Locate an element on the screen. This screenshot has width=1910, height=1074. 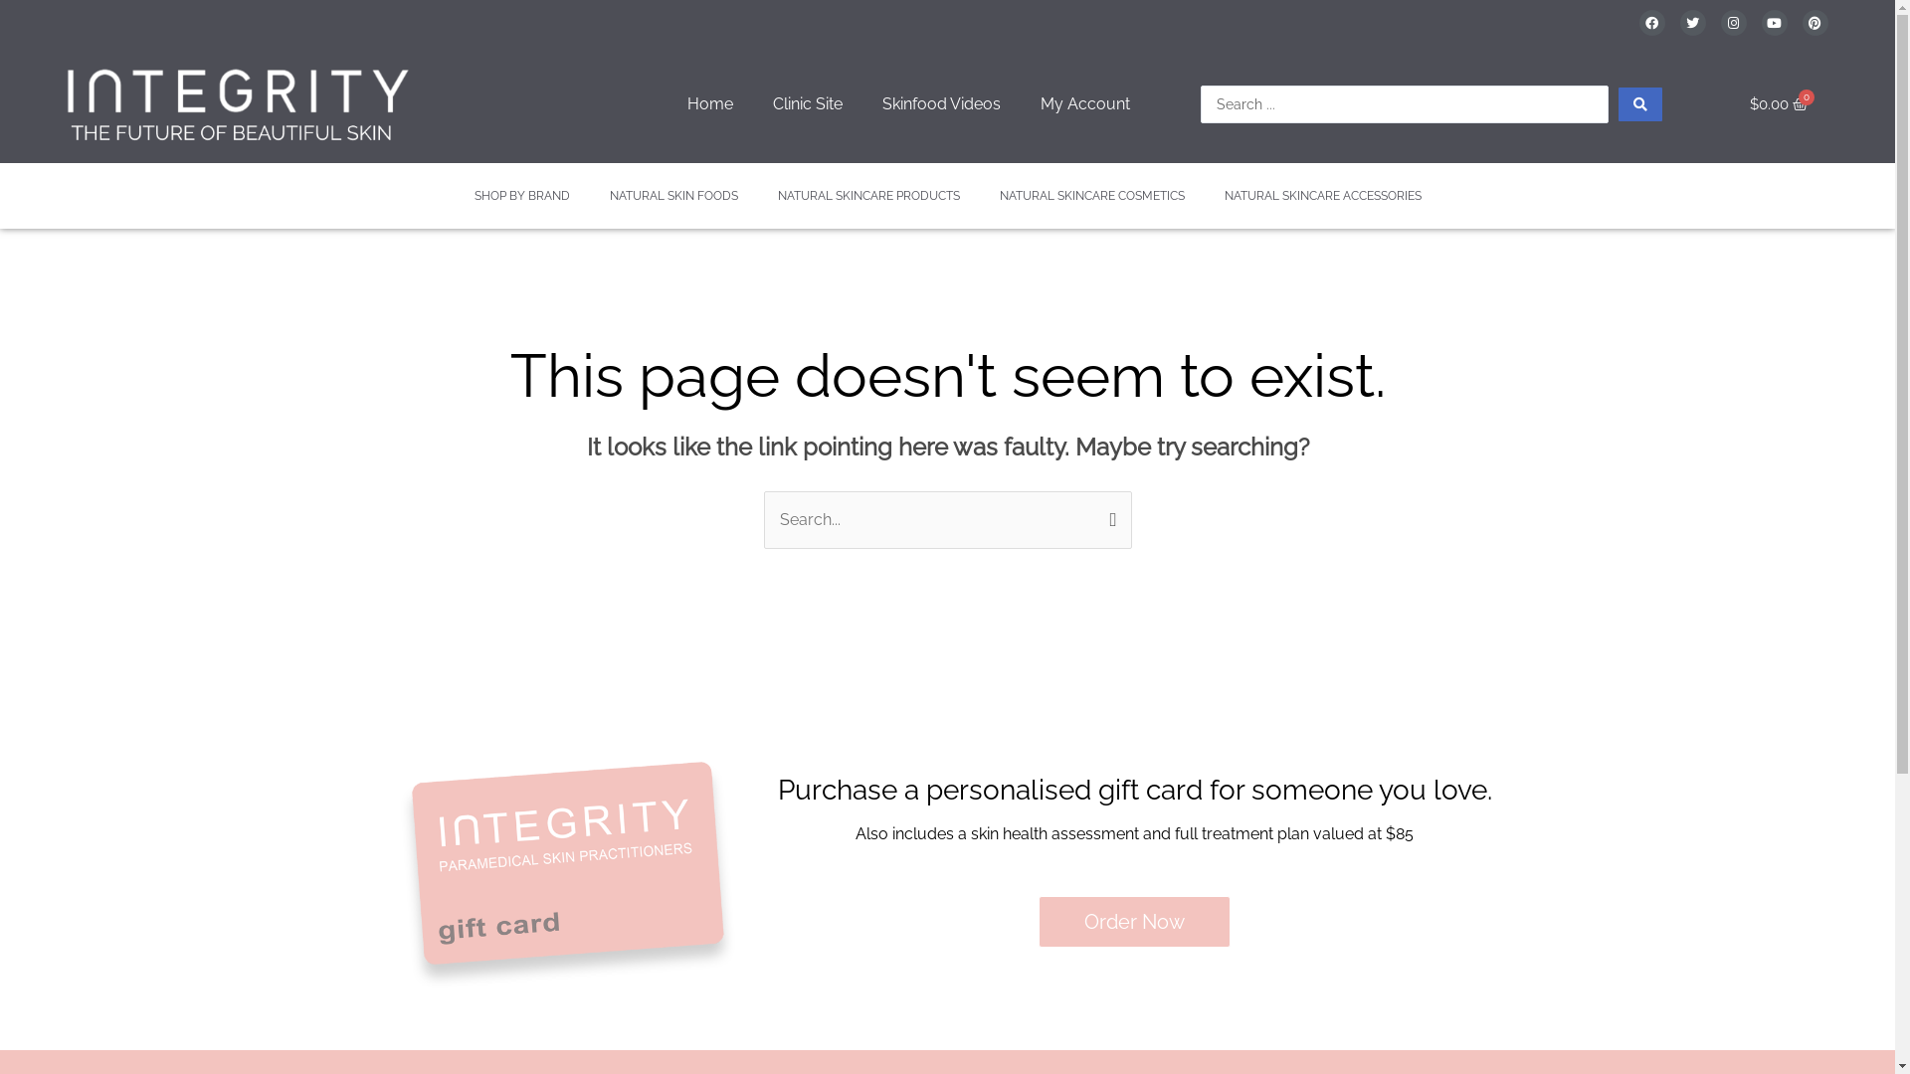
Pinterest is located at coordinates (1815, 23).